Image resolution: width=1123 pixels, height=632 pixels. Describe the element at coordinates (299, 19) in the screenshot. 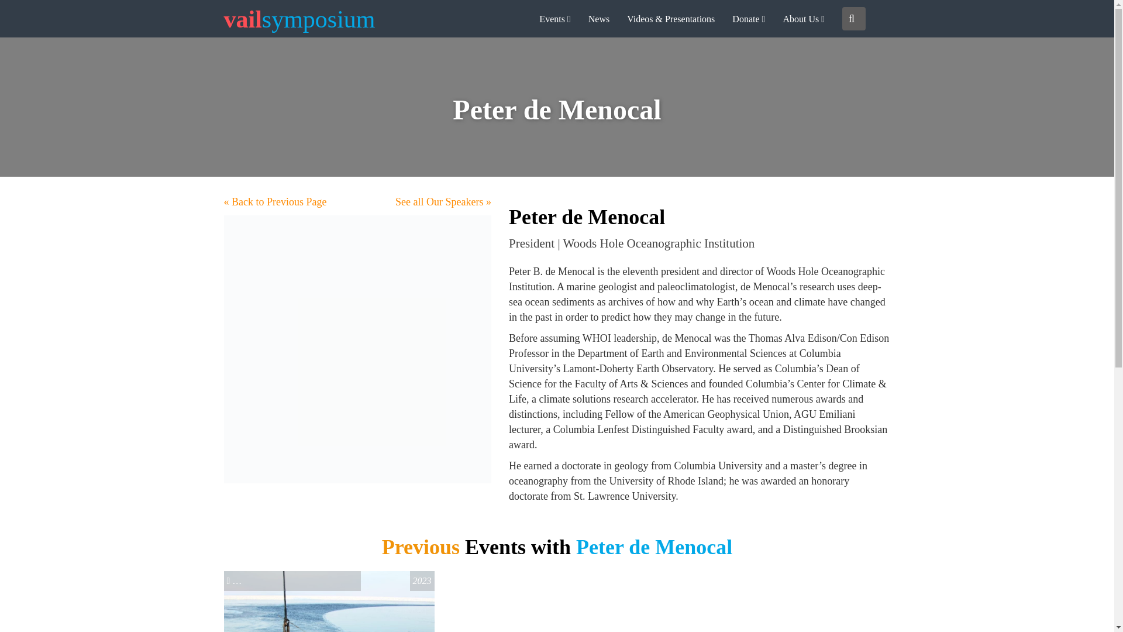

I see `vailsymposium` at that location.